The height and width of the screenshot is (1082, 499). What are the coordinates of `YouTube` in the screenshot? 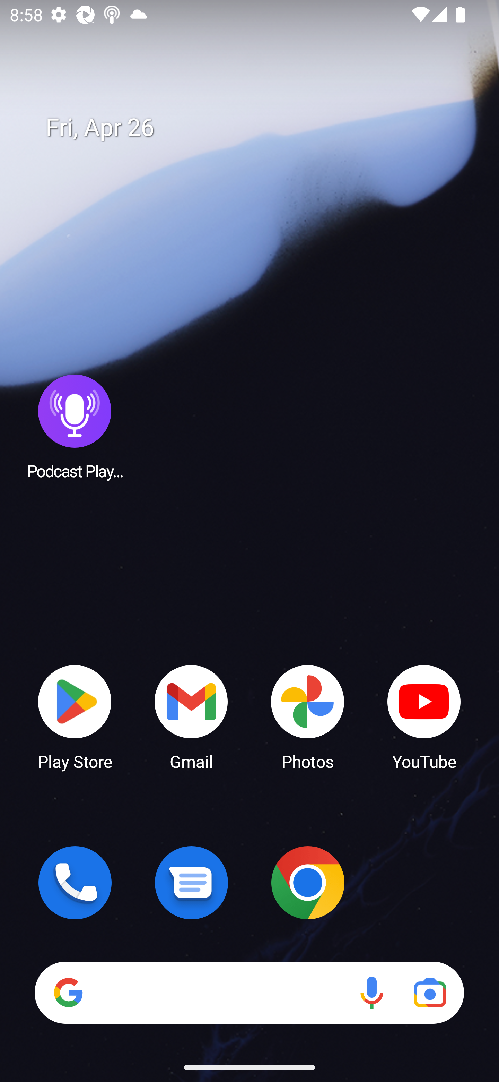 It's located at (424, 716).